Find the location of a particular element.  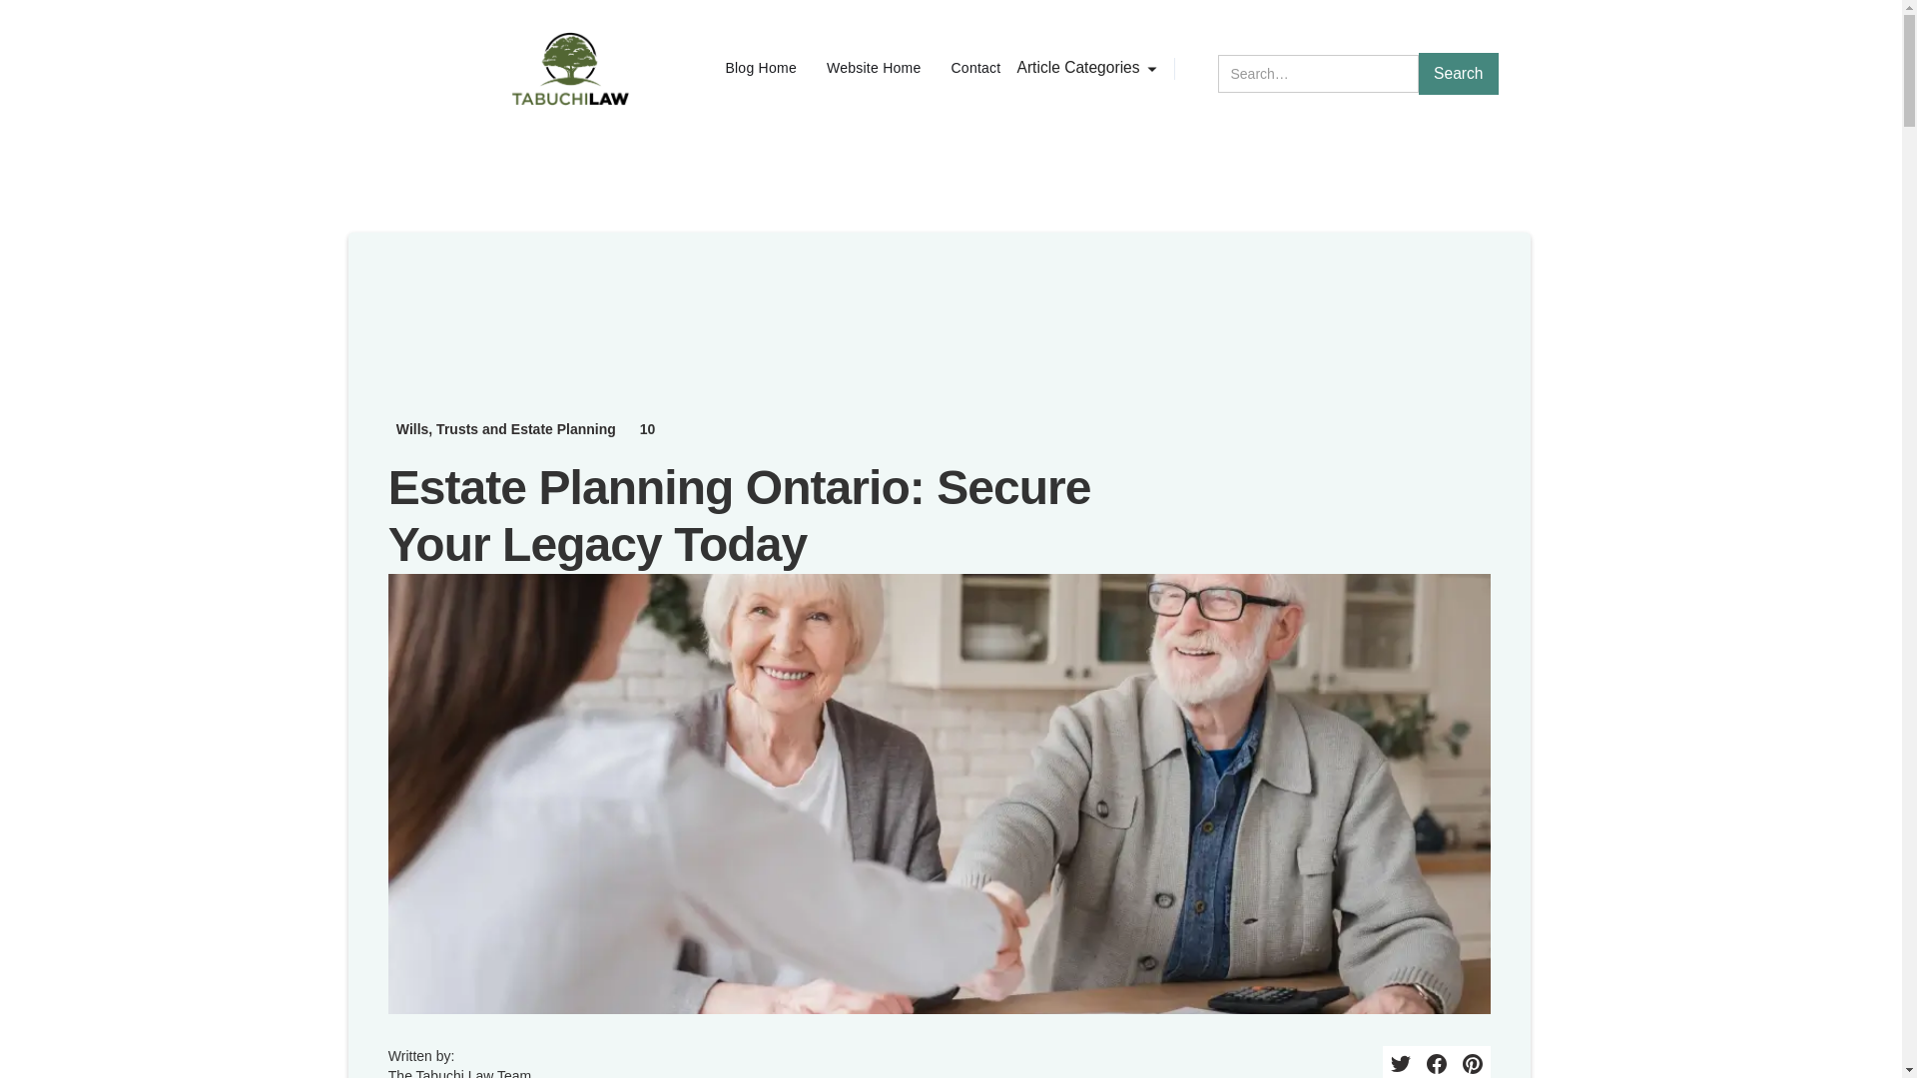

Twitter icon is located at coordinates (1400, 1062).